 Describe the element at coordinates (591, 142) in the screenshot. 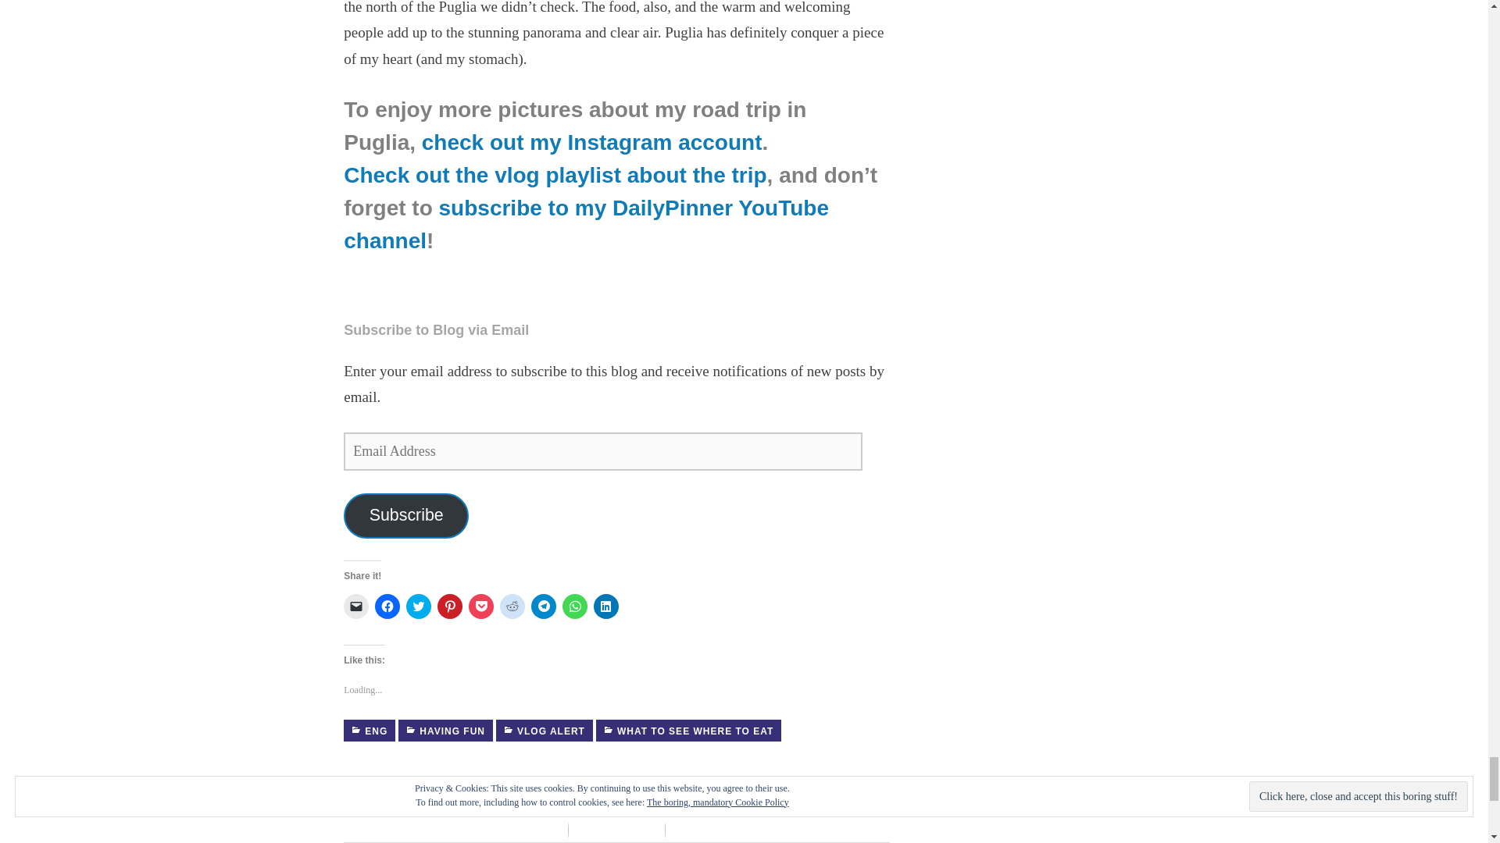

I see `check out my Instagram account` at that location.